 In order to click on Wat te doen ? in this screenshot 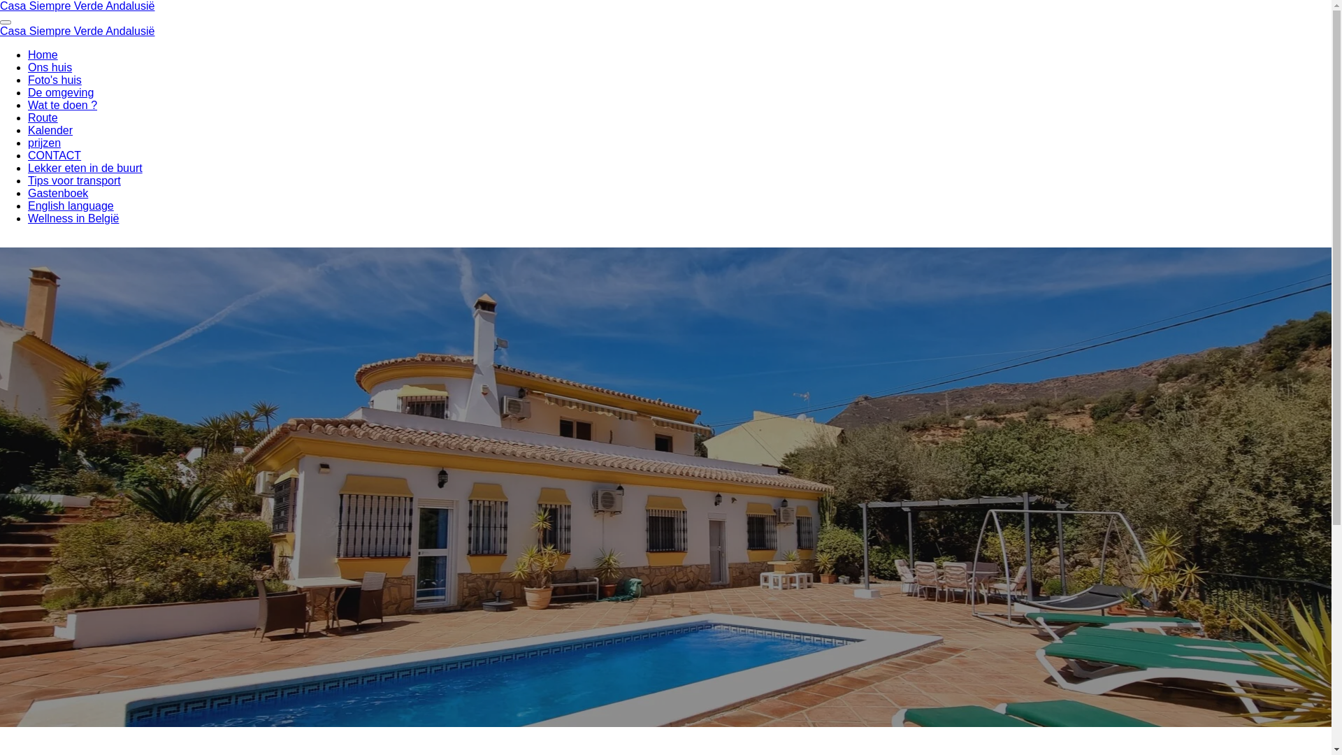, I will do `click(63, 105)`.